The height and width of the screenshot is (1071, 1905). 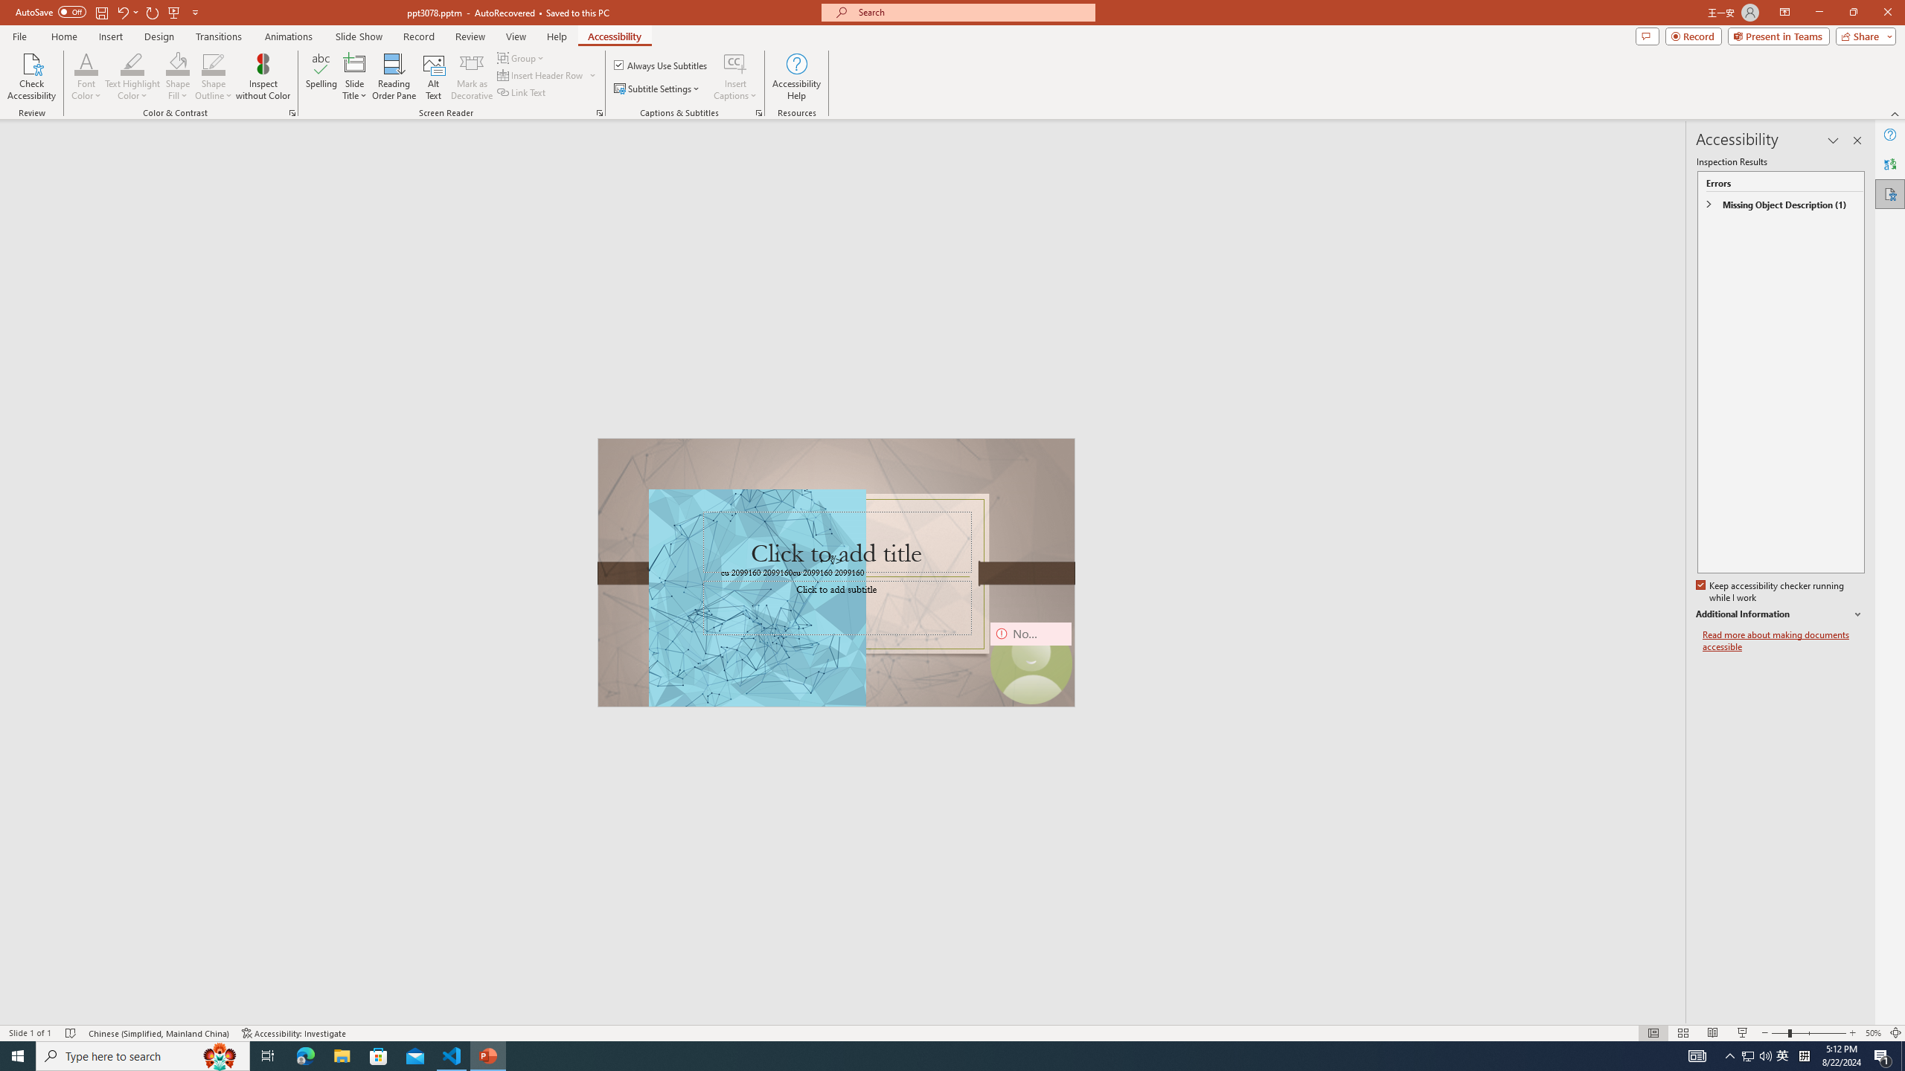 I want to click on Zoom 50%, so click(x=1873, y=1033).